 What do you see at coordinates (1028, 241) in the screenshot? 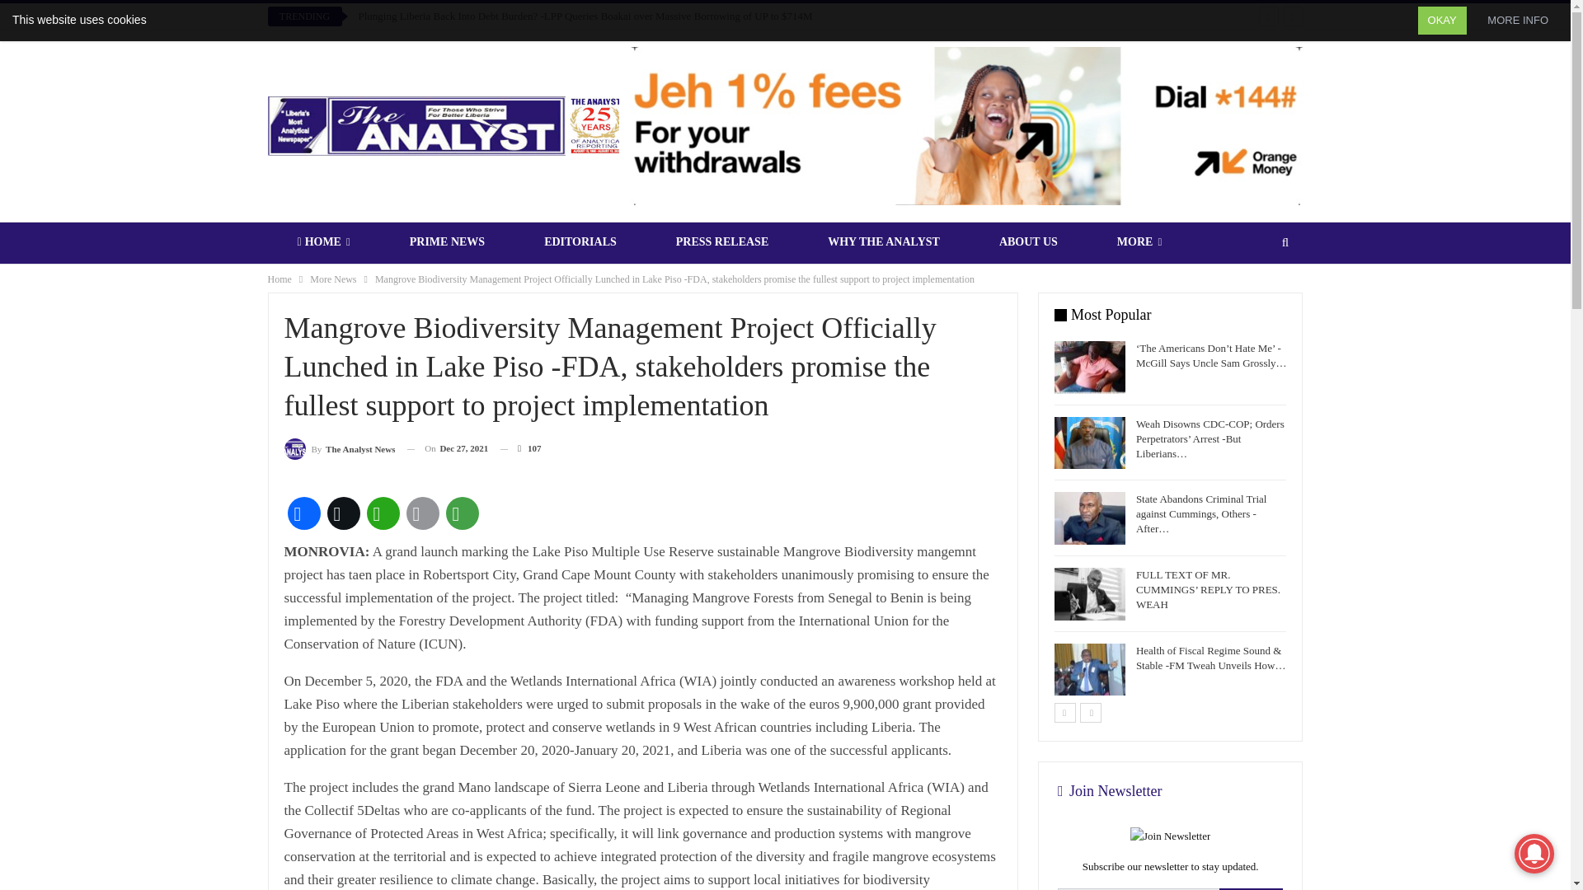
I see `ABOUT US` at bounding box center [1028, 241].